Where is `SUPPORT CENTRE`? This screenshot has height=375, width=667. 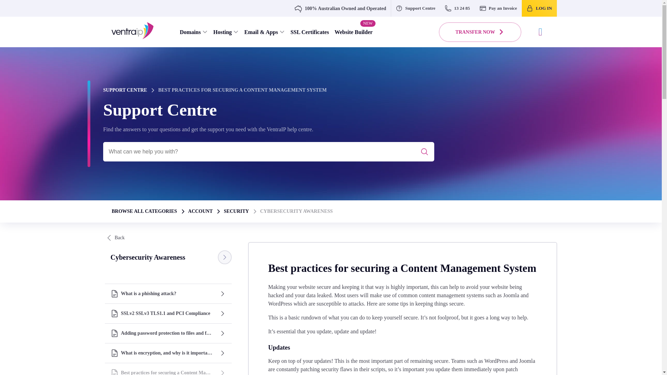 SUPPORT CENTRE is located at coordinates (125, 90).